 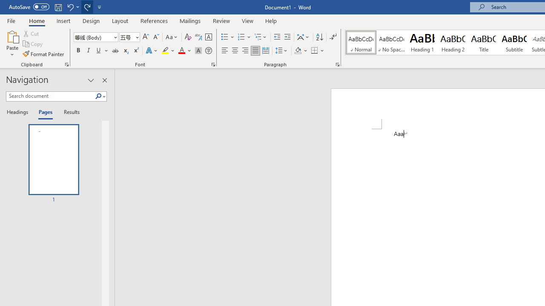 What do you see at coordinates (44, 54) in the screenshot?
I see `Format Painter` at bounding box center [44, 54].